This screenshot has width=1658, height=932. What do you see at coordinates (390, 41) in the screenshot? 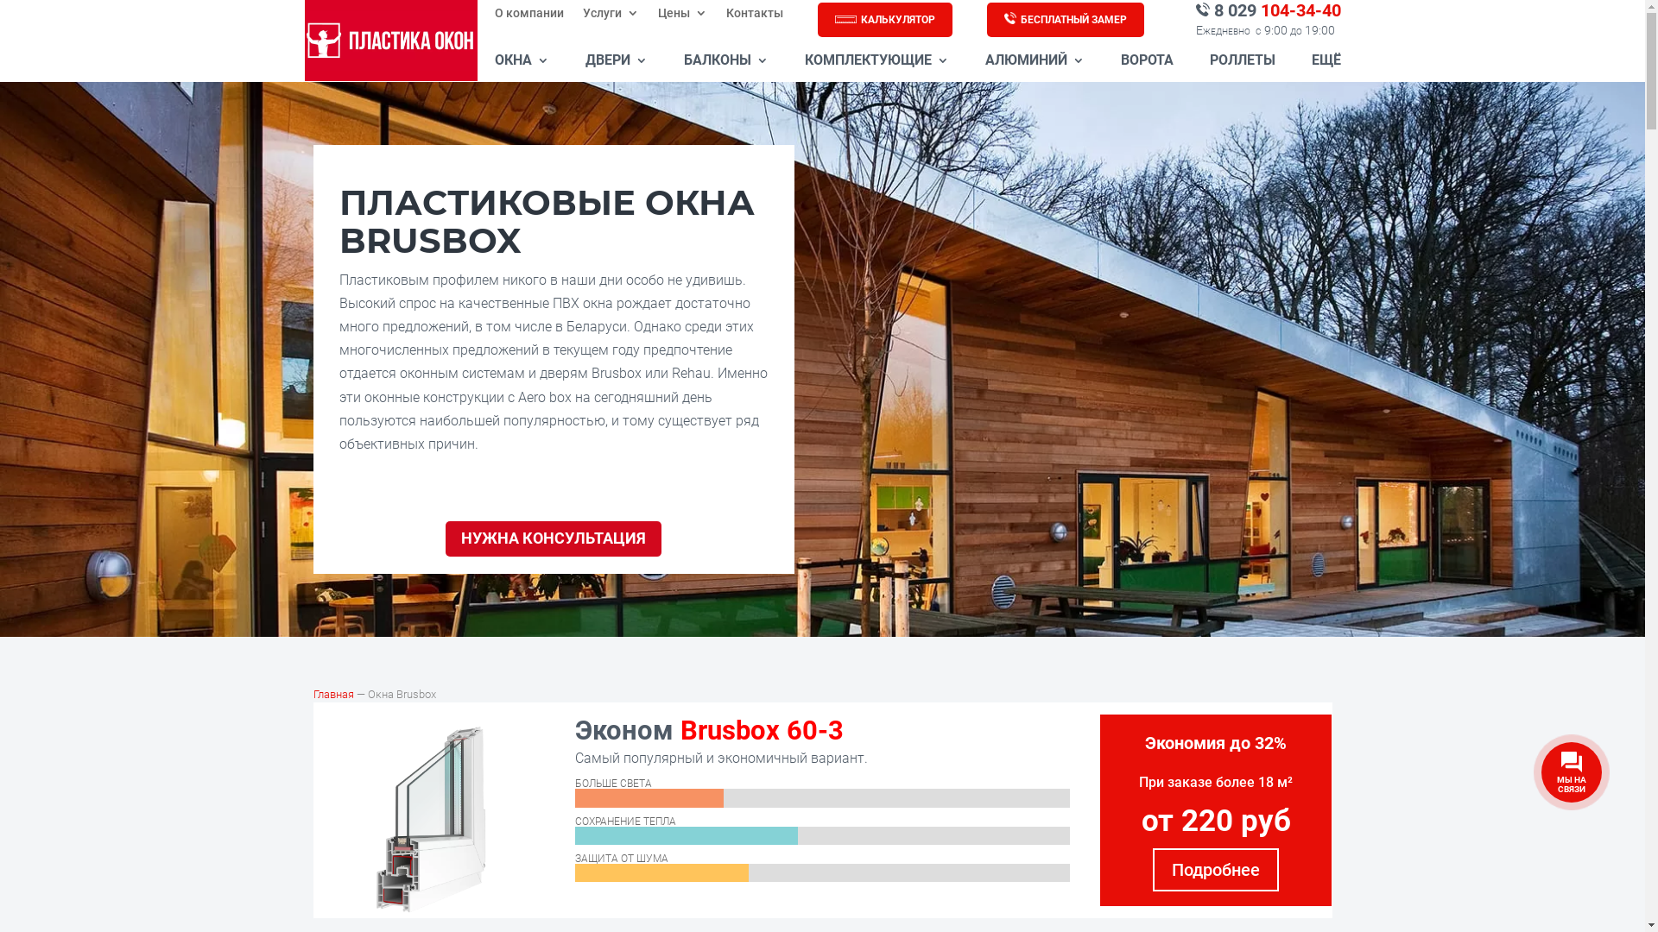
I see `logo-prozrachnyj-fon-300x225` at bounding box center [390, 41].